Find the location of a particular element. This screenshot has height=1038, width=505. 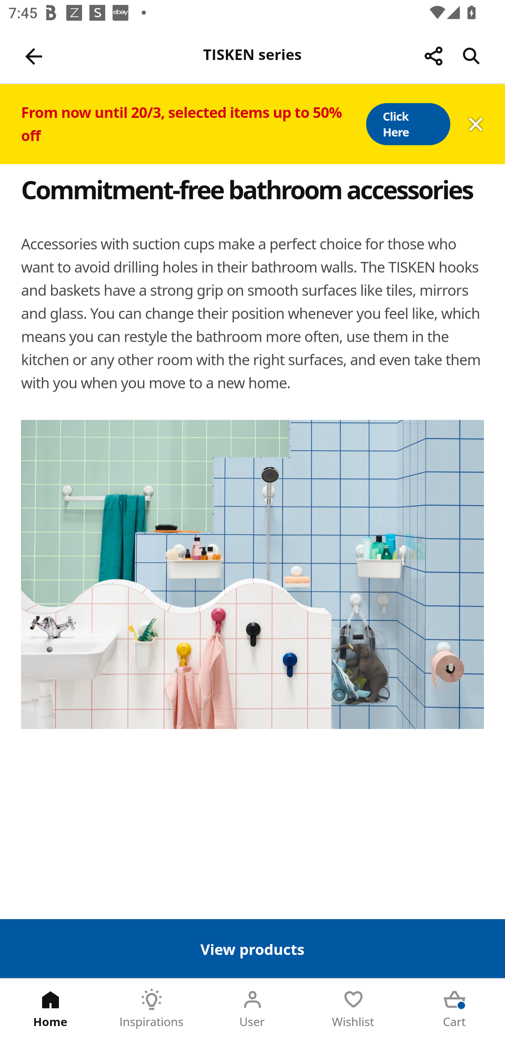

Inspirations
Tab 2 of 5 is located at coordinates (151, 1009).